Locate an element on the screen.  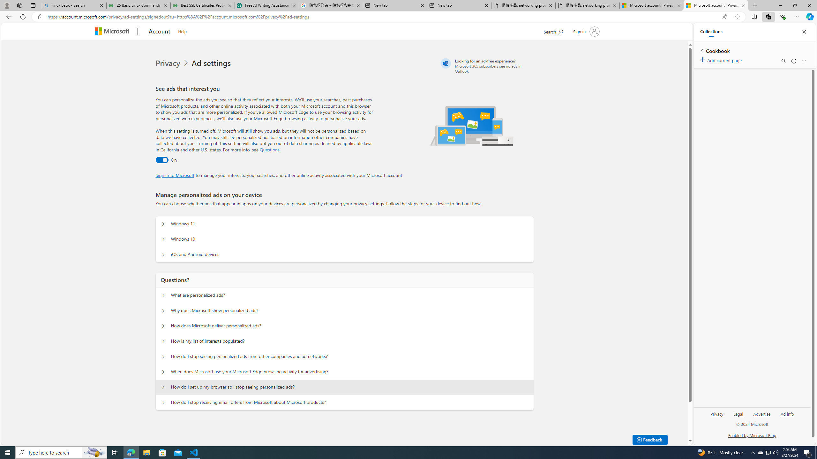
Questions? How does Microsoft deliver personalized ads? is located at coordinates (163, 326).